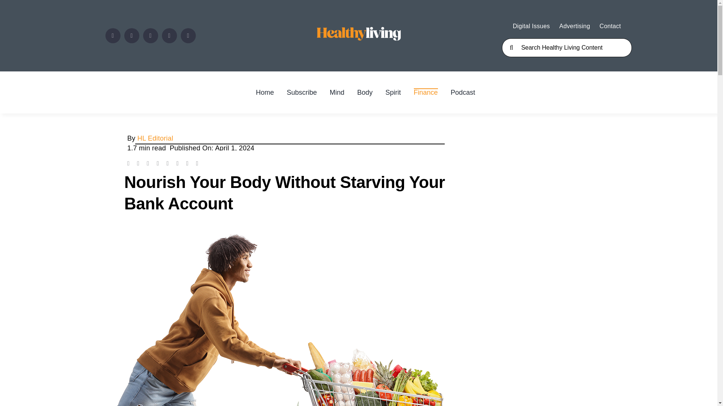 Image resolution: width=723 pixels, height=406 pixels. Describe the element at coordinates (531, 26) in the screenshot. I see `Digital Issues` at that location.